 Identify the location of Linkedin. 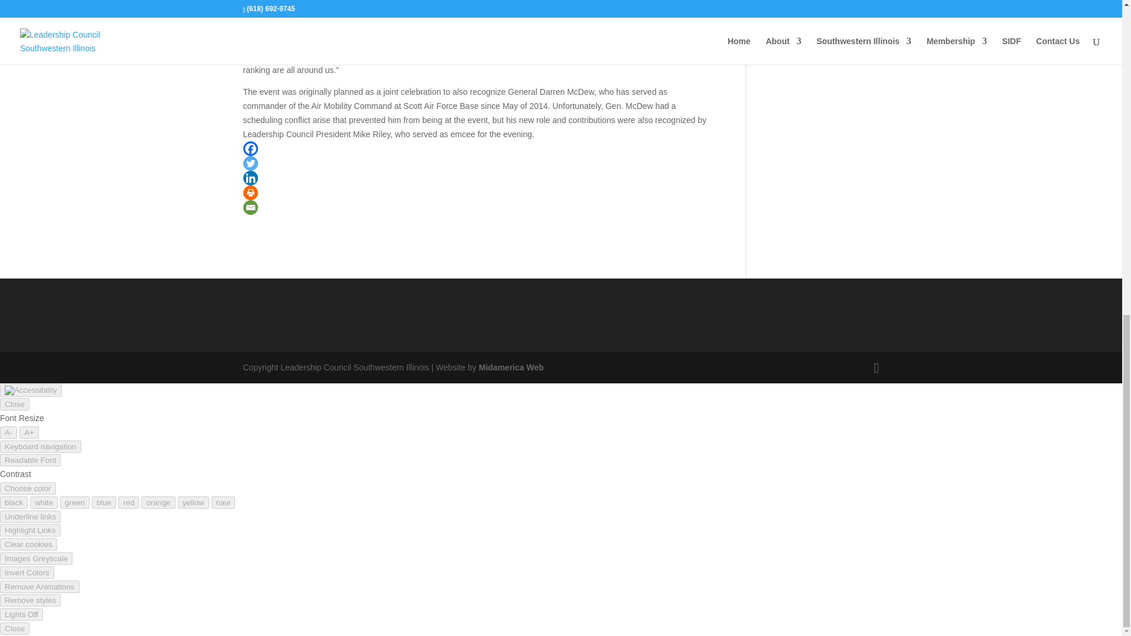
(250, 178).